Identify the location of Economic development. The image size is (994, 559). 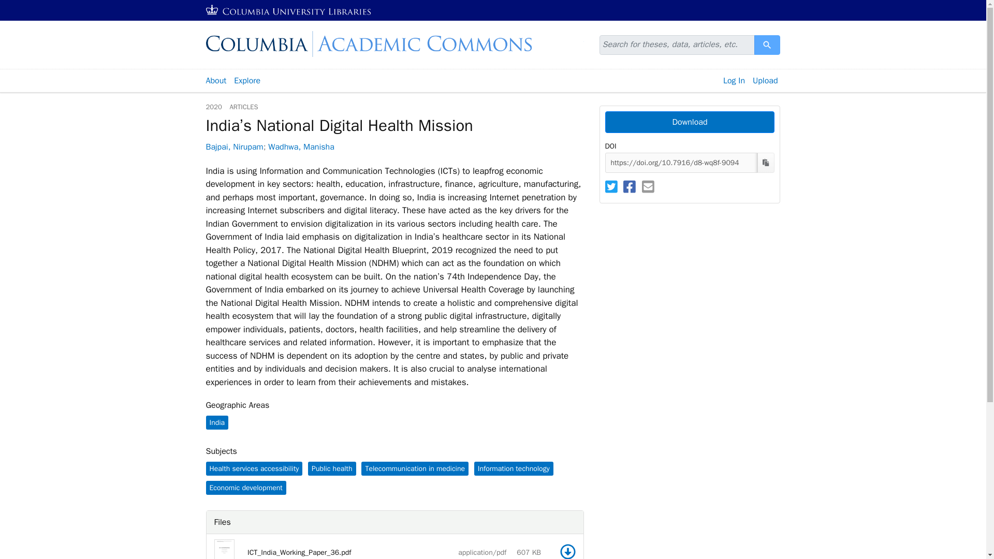
(245, 488).